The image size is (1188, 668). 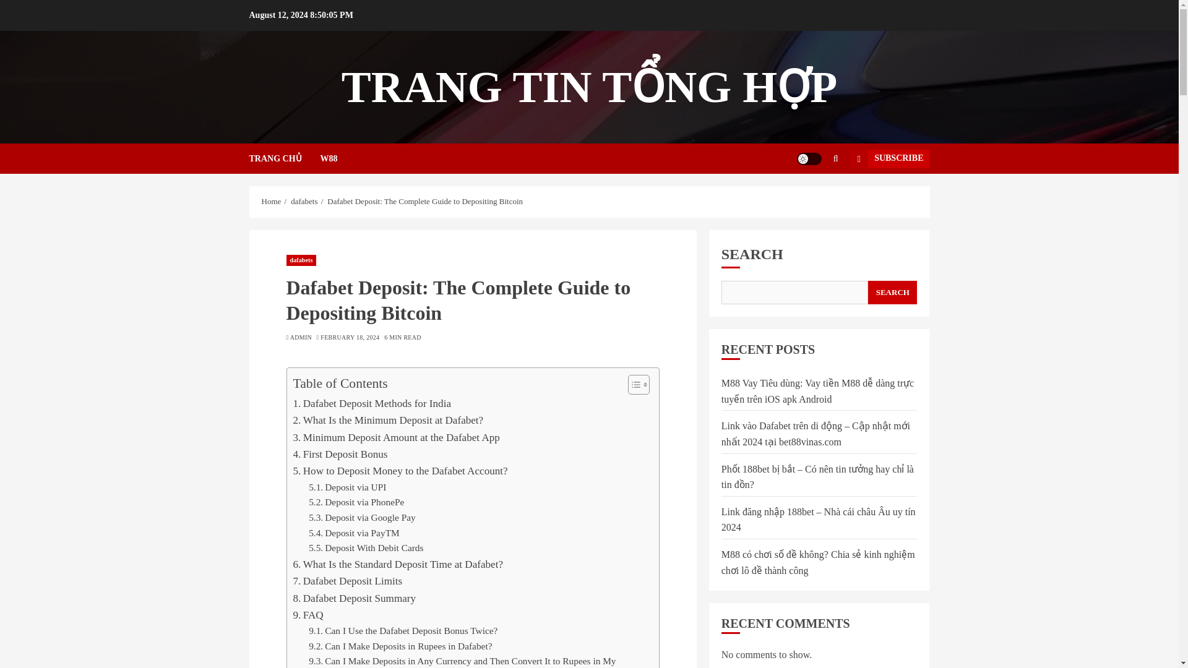 What do you see at coordinates (424, 201) in the screenshot?
I see `Dafabet Deposit: The Complete Guide to Depositing Bitcoin` at bounding box center [424, 201].